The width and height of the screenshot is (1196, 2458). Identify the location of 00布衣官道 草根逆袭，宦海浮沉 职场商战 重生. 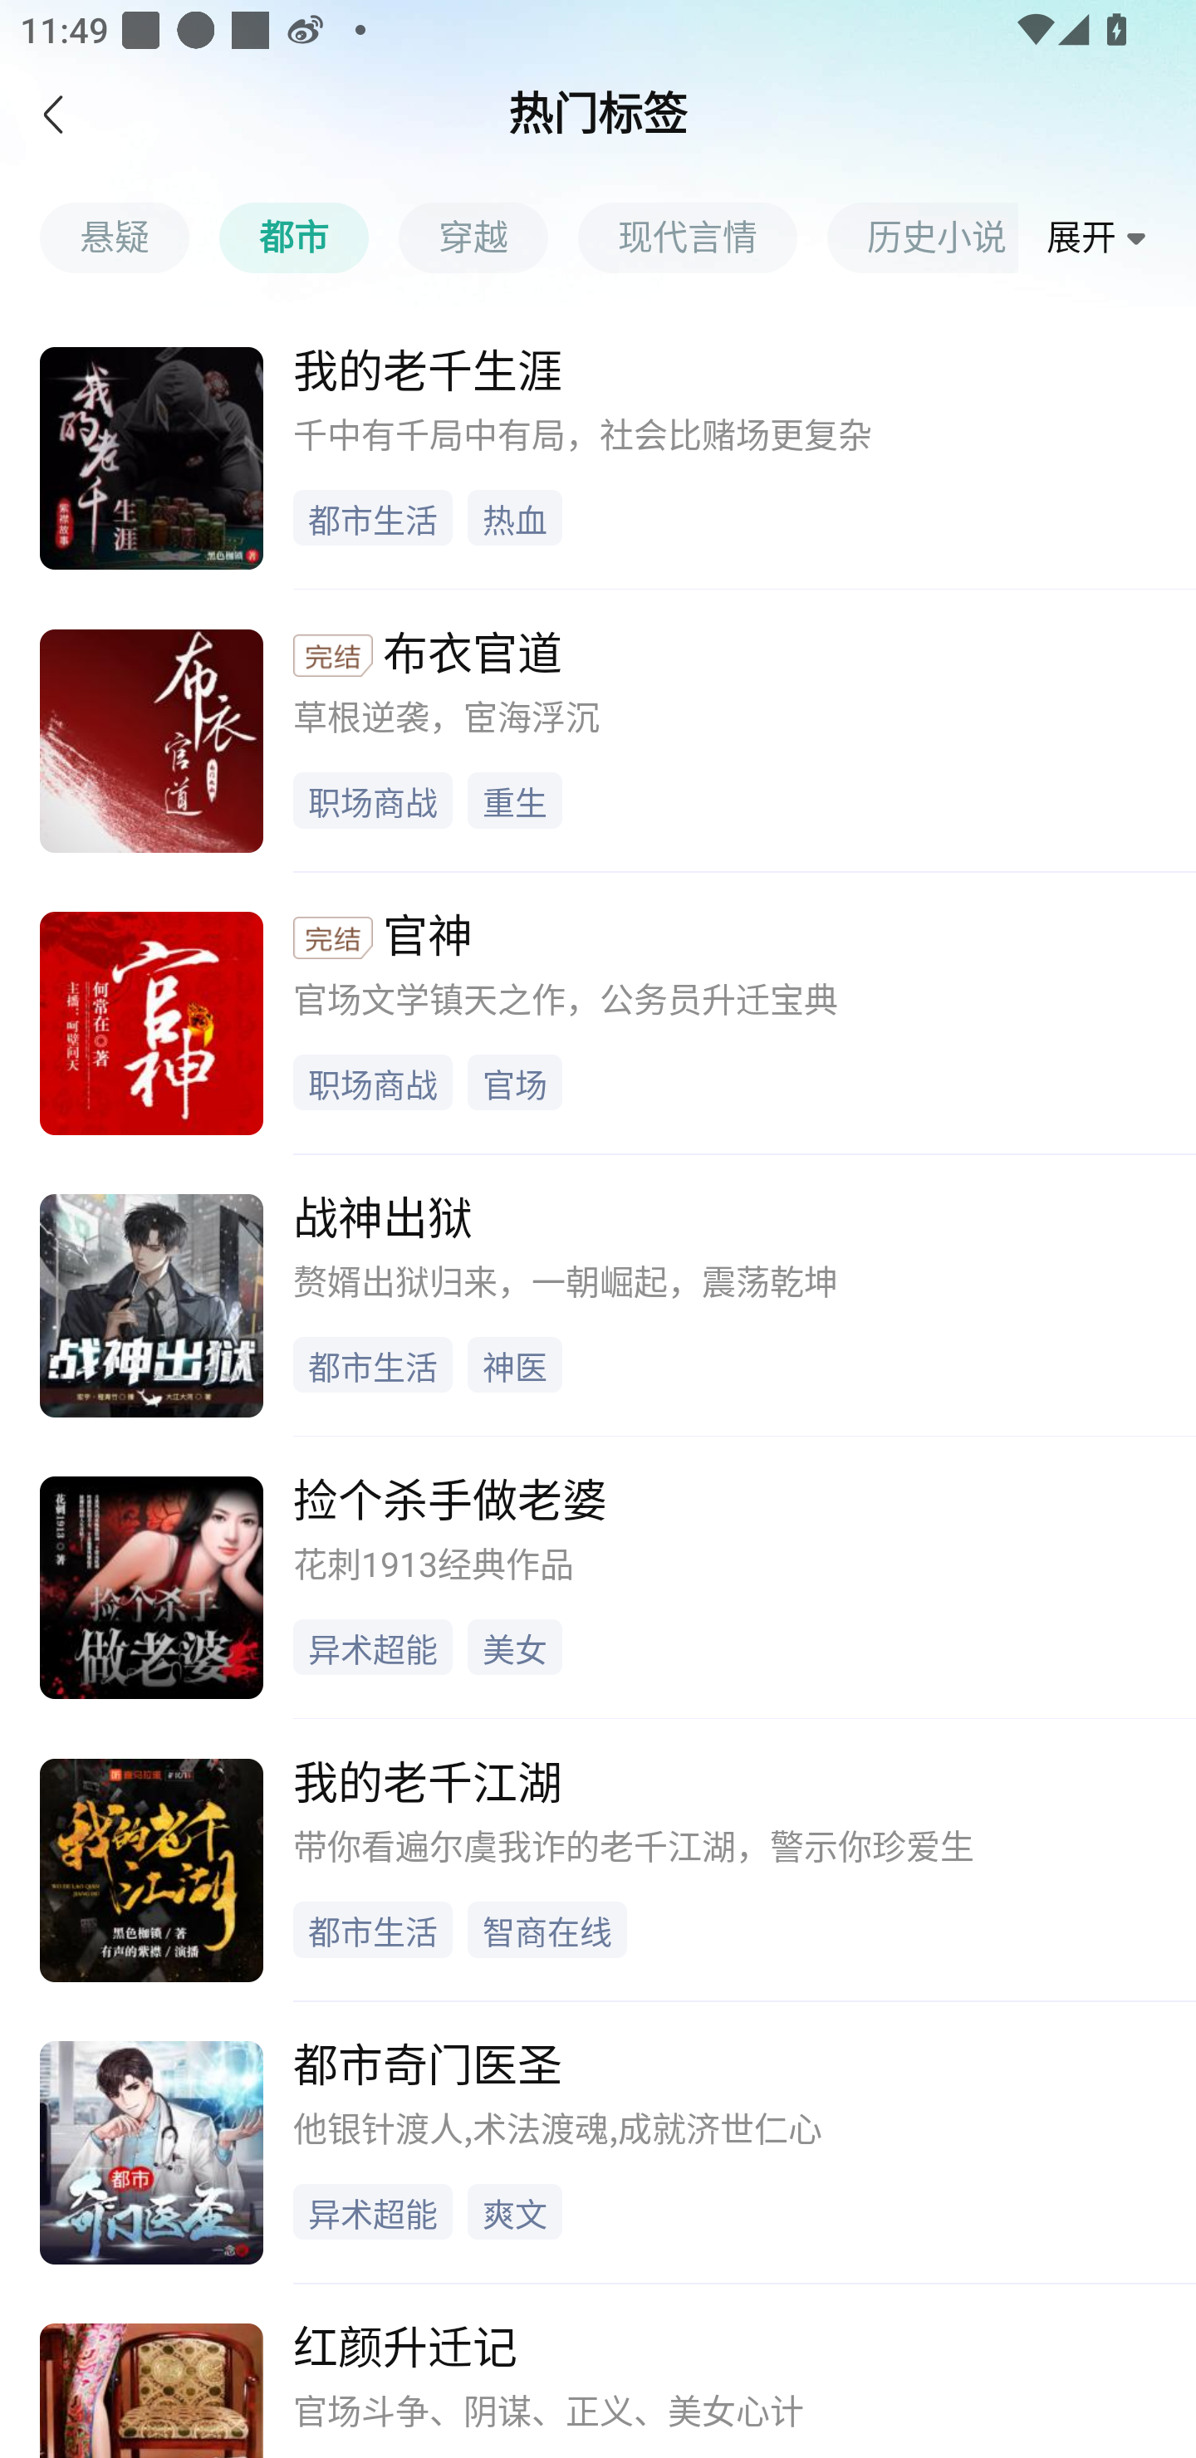
(598, 729).